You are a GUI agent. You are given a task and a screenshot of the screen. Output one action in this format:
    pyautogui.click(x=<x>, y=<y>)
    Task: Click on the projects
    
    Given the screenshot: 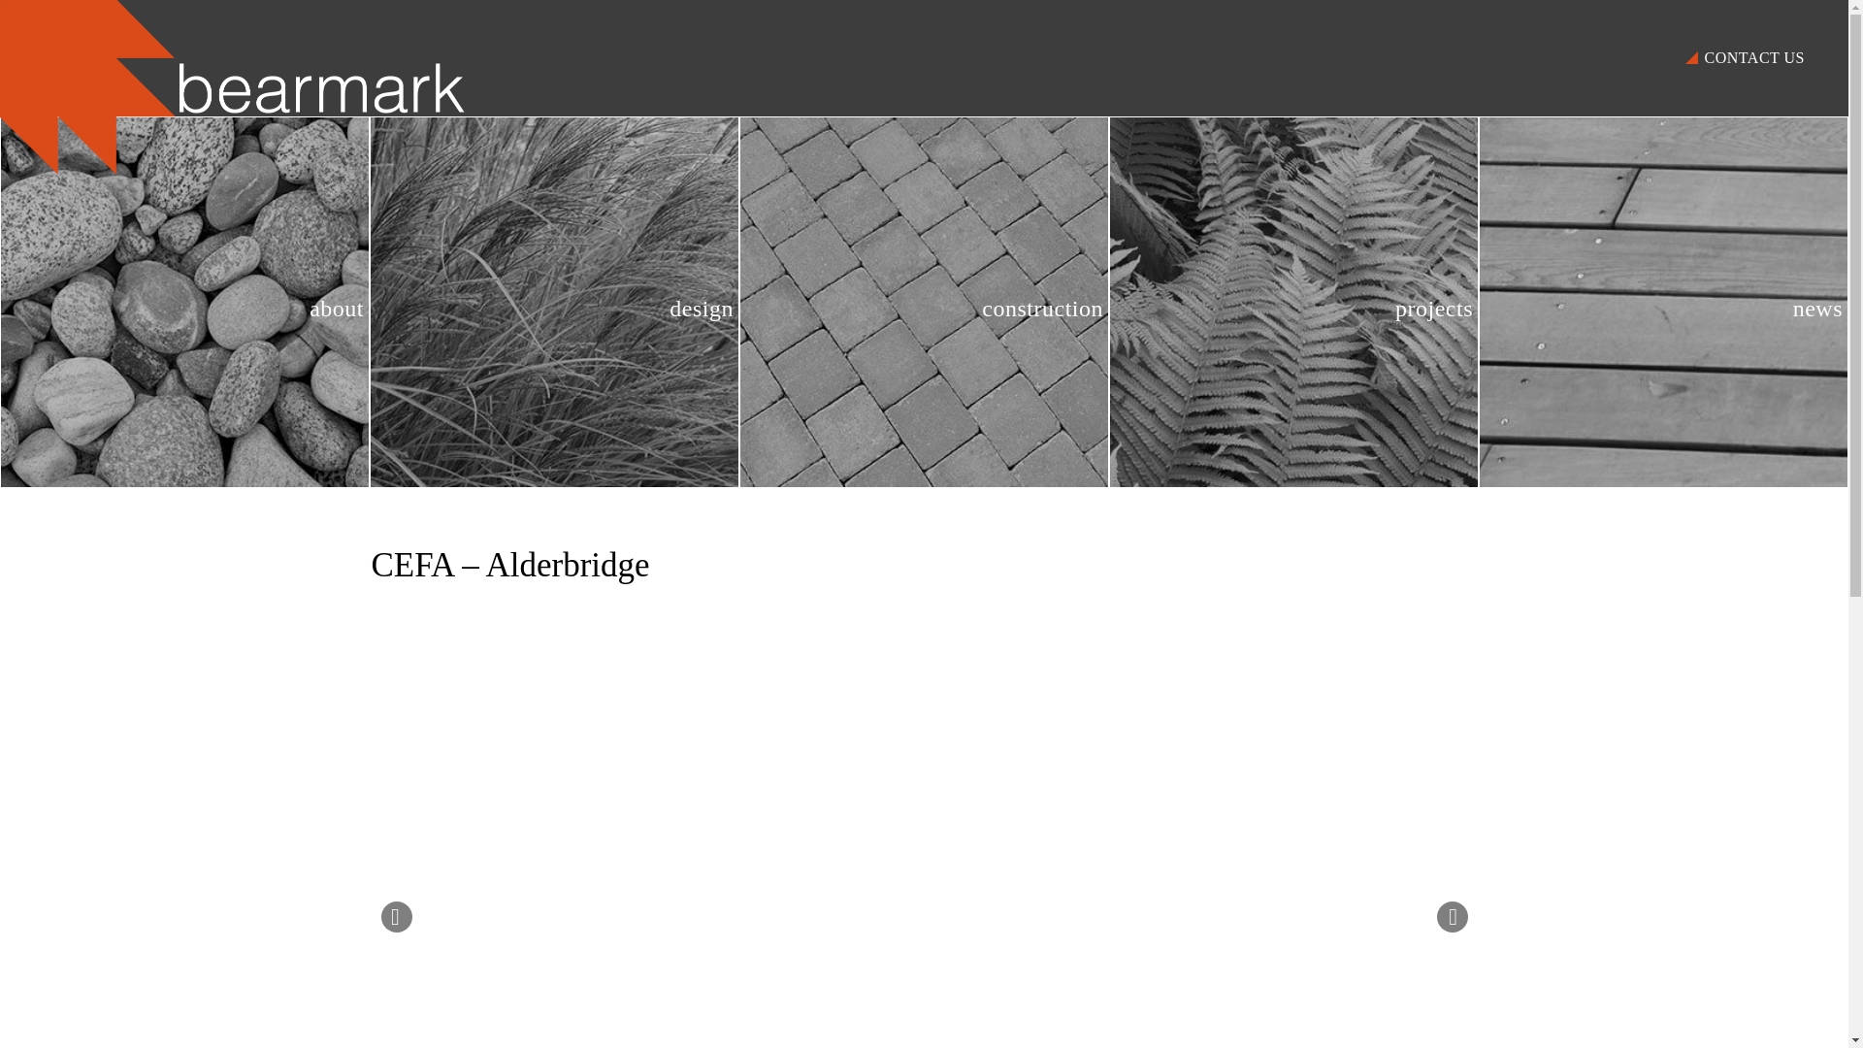 What is the action you would take?
    pyautogui.click(x=1293, y=304)
    